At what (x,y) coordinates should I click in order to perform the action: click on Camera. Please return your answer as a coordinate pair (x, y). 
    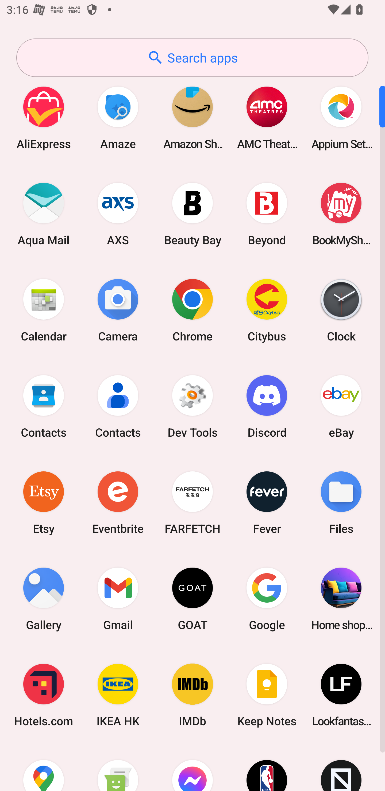
    Looking at the image, I should click on (118, 310).